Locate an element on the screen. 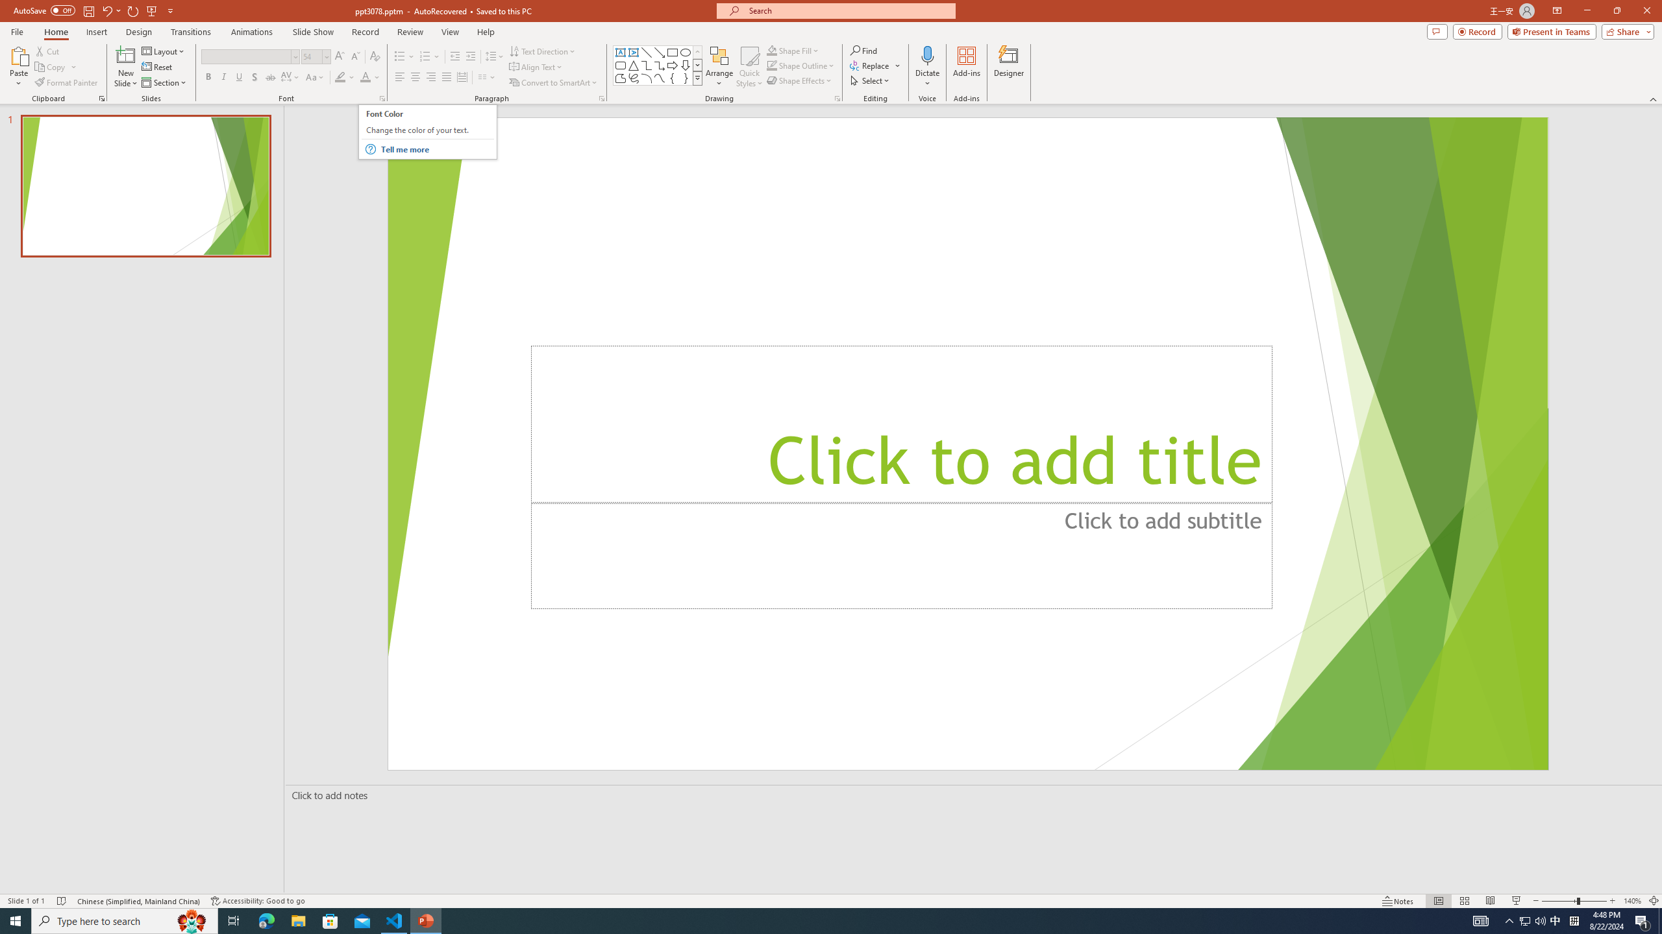  Tell me more is located at coordinates (437, 149).